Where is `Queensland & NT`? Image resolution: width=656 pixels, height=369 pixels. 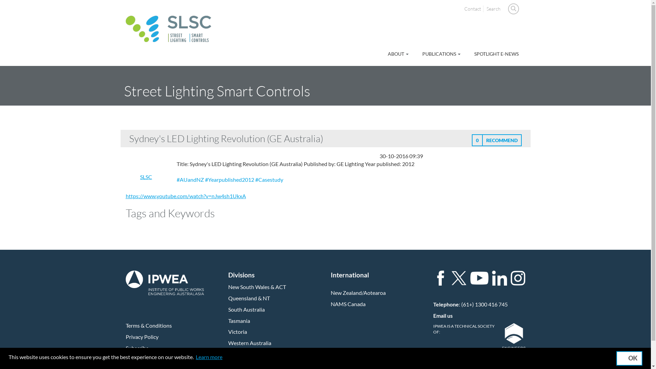
Queensland & NT is located at coordinates (249, 298).